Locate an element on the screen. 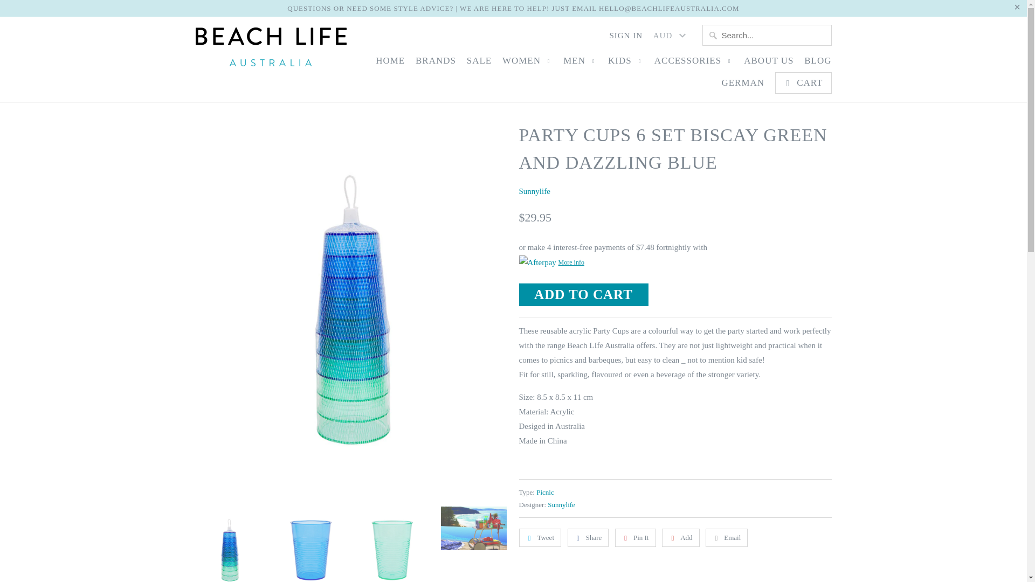 The image size is (1035, 582). WOMEN is located at coordinates (527, 64).